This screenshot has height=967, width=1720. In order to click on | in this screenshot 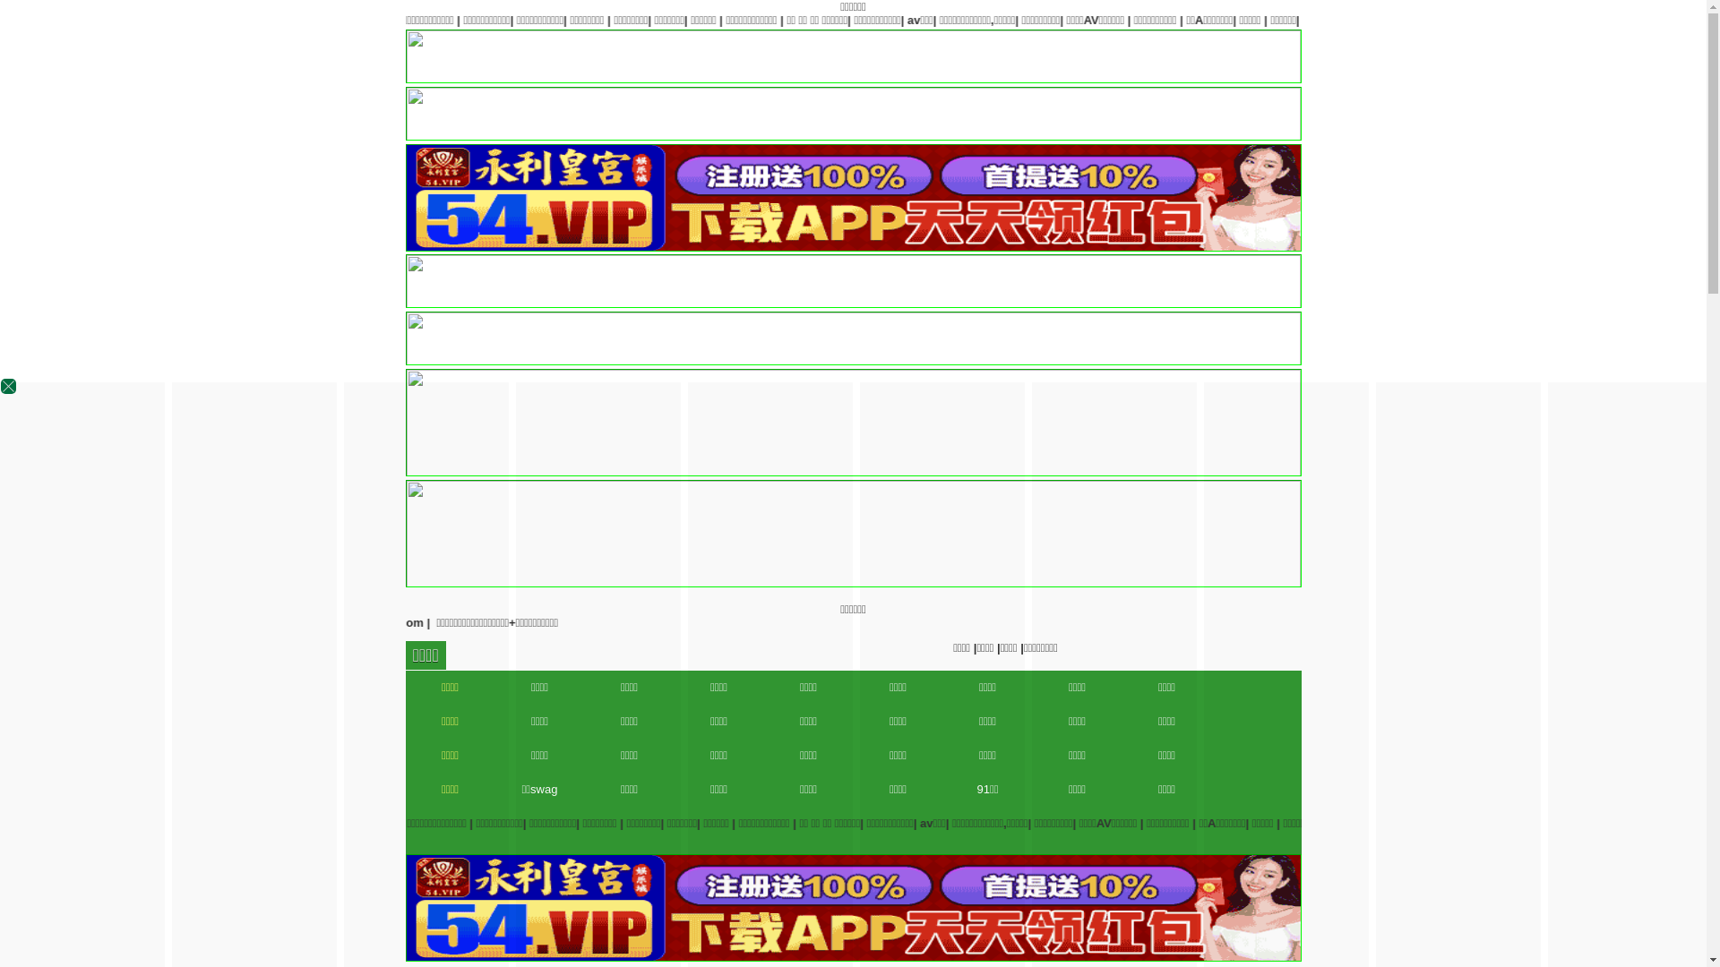, I will do `click(1181, 20)`.